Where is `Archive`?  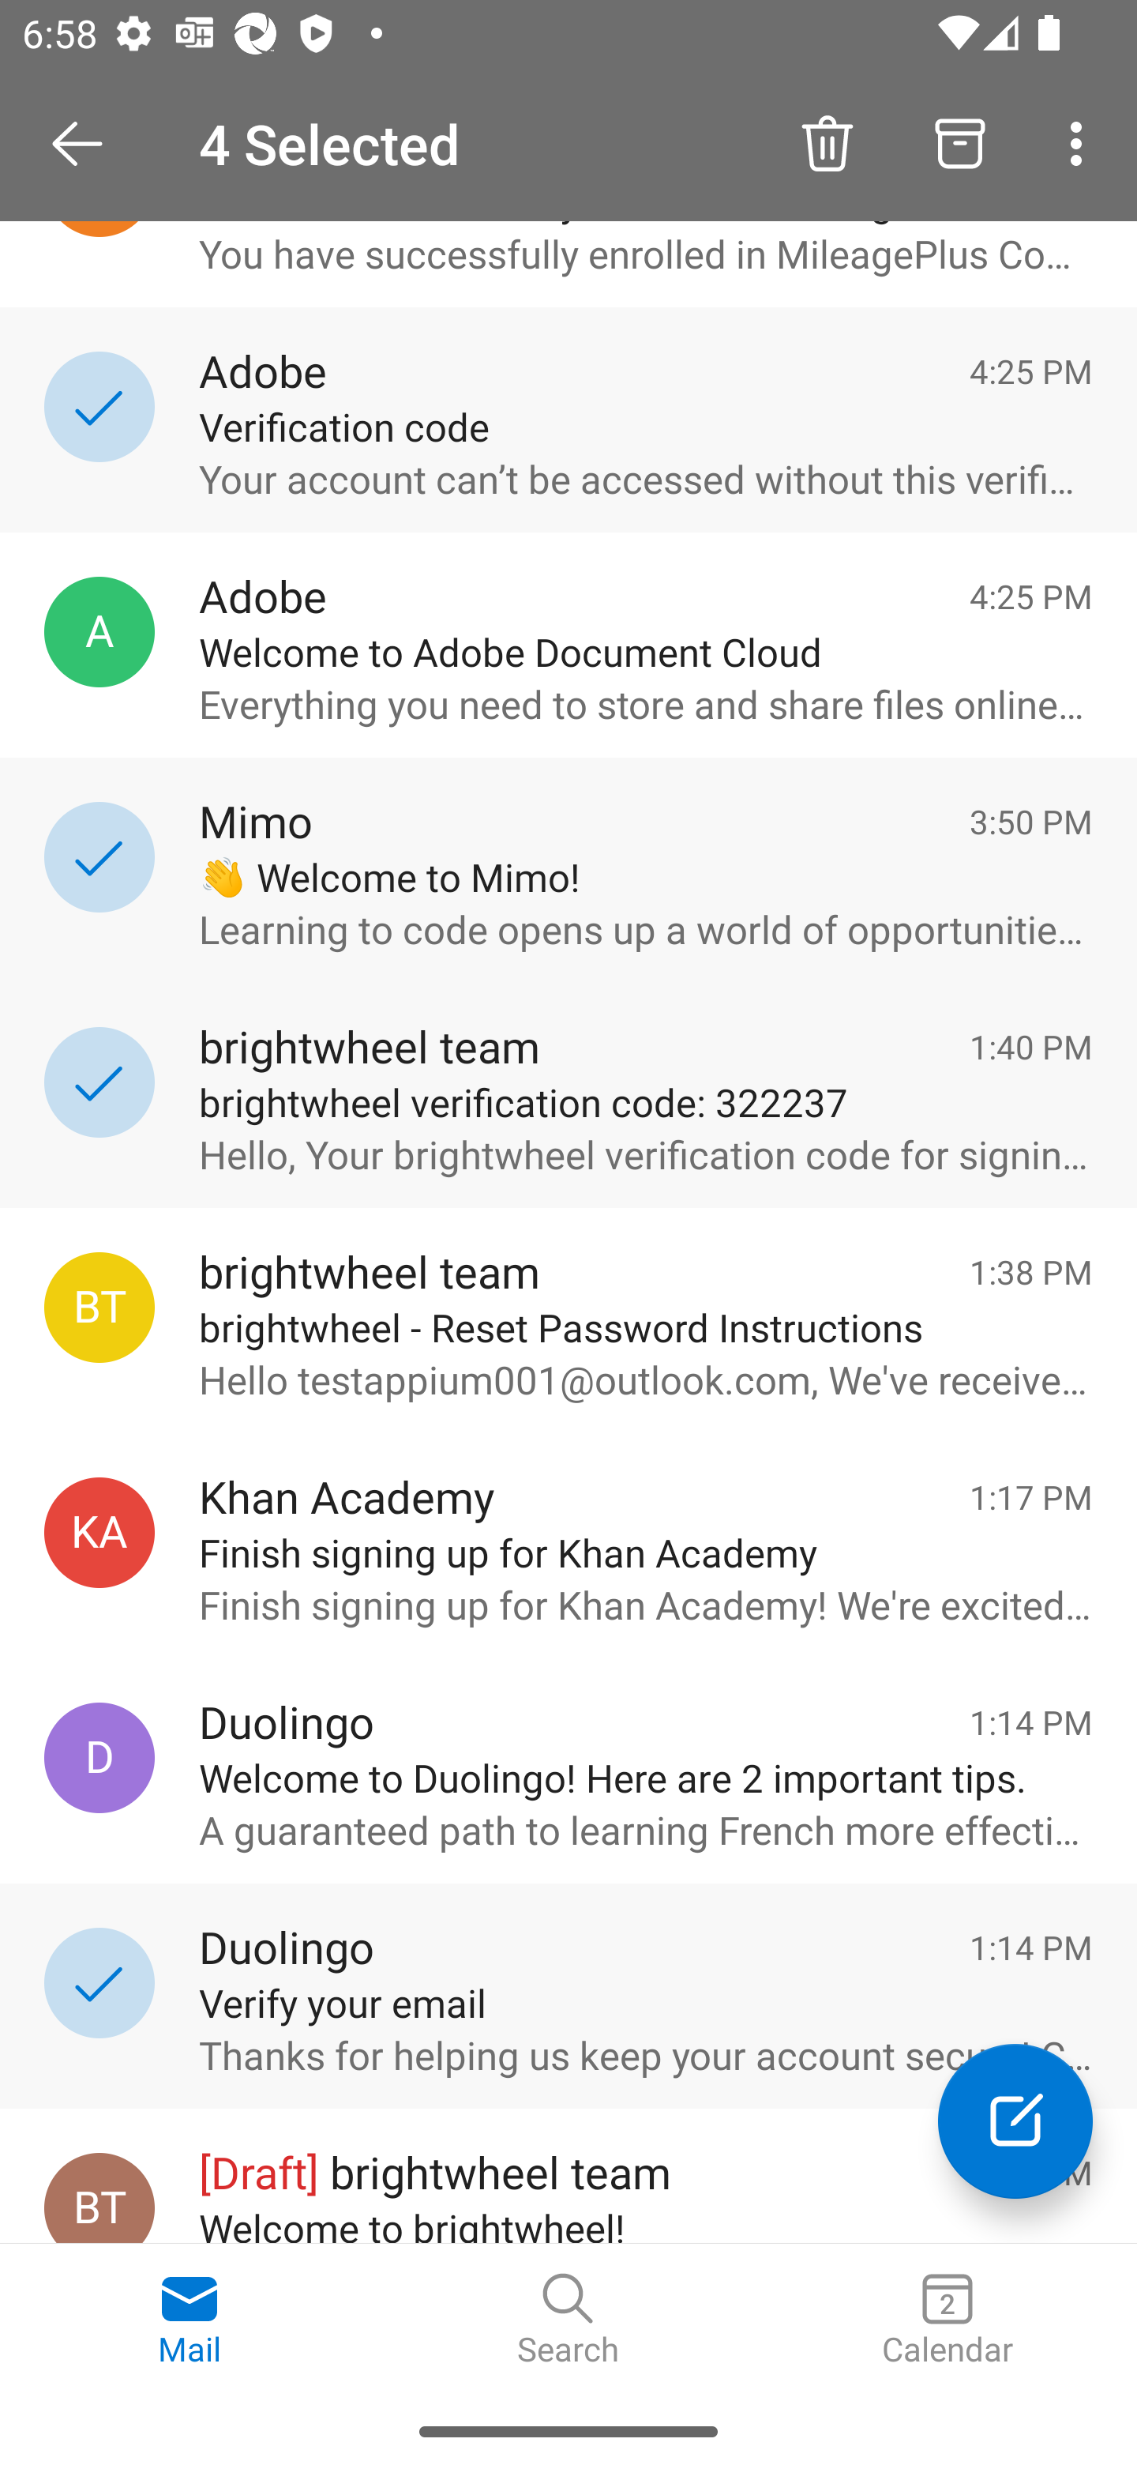 Archive is located at coordinates (960, 142).